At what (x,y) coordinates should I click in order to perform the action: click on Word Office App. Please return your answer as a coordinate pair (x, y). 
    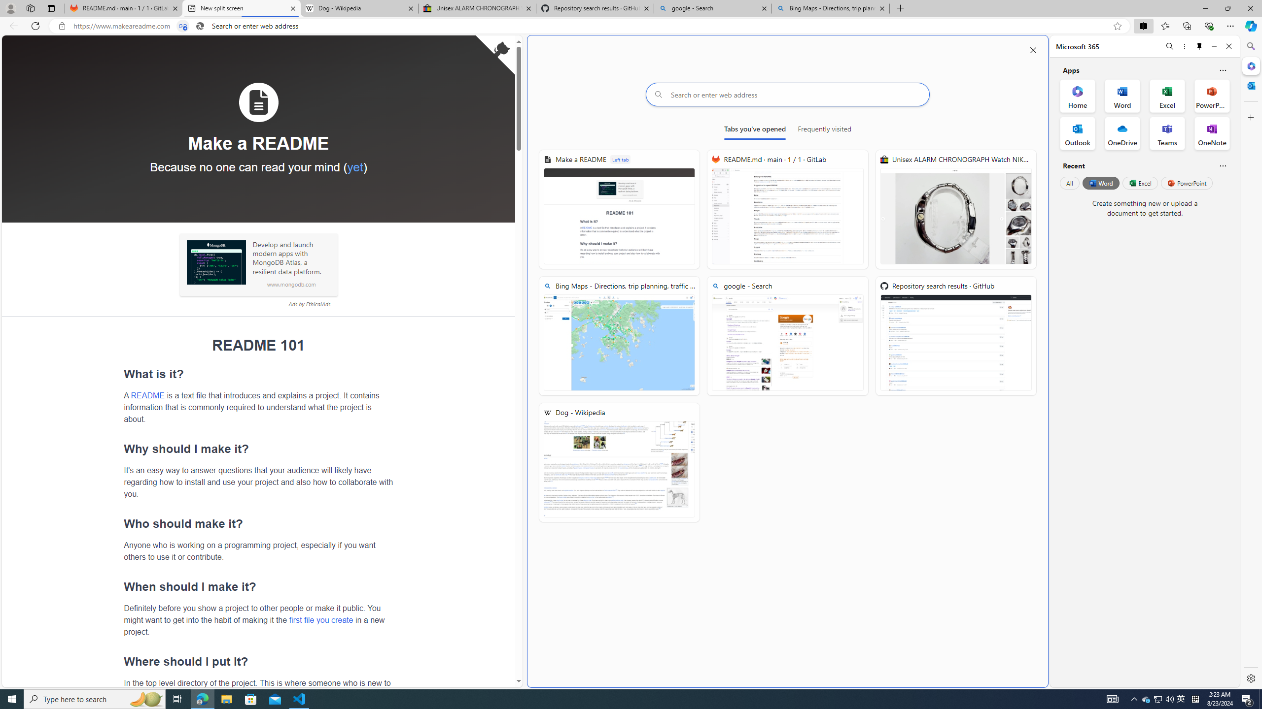
    Looking at the image, I should click on (1122, 96).